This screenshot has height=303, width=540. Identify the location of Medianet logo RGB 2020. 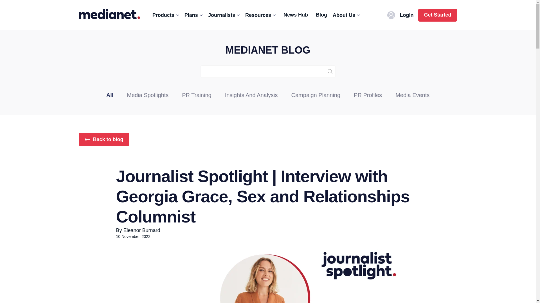
(109, 14).